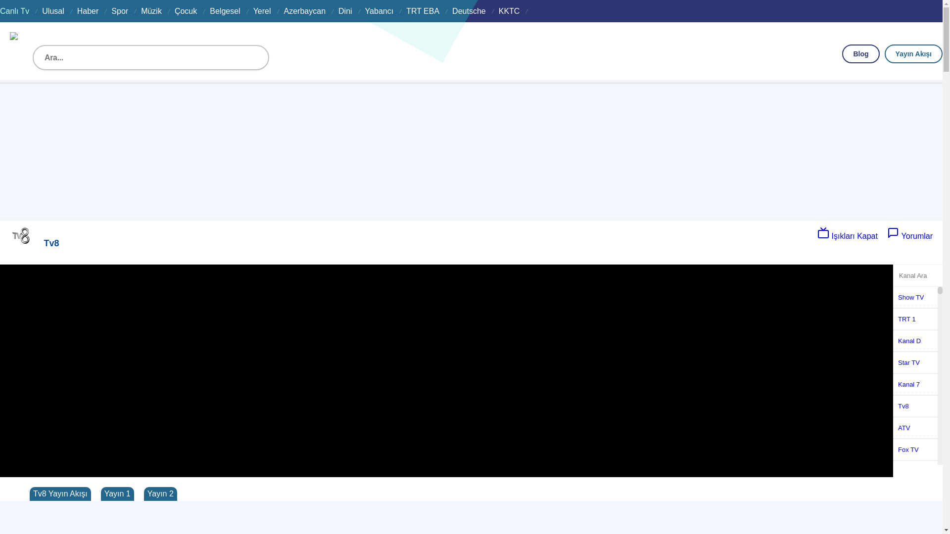  I want to click on ATV, so click(915, 428).